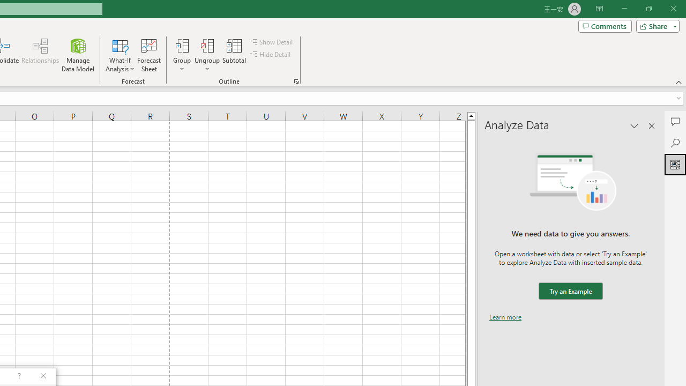  I want to click on Comments, so click(675, 121).